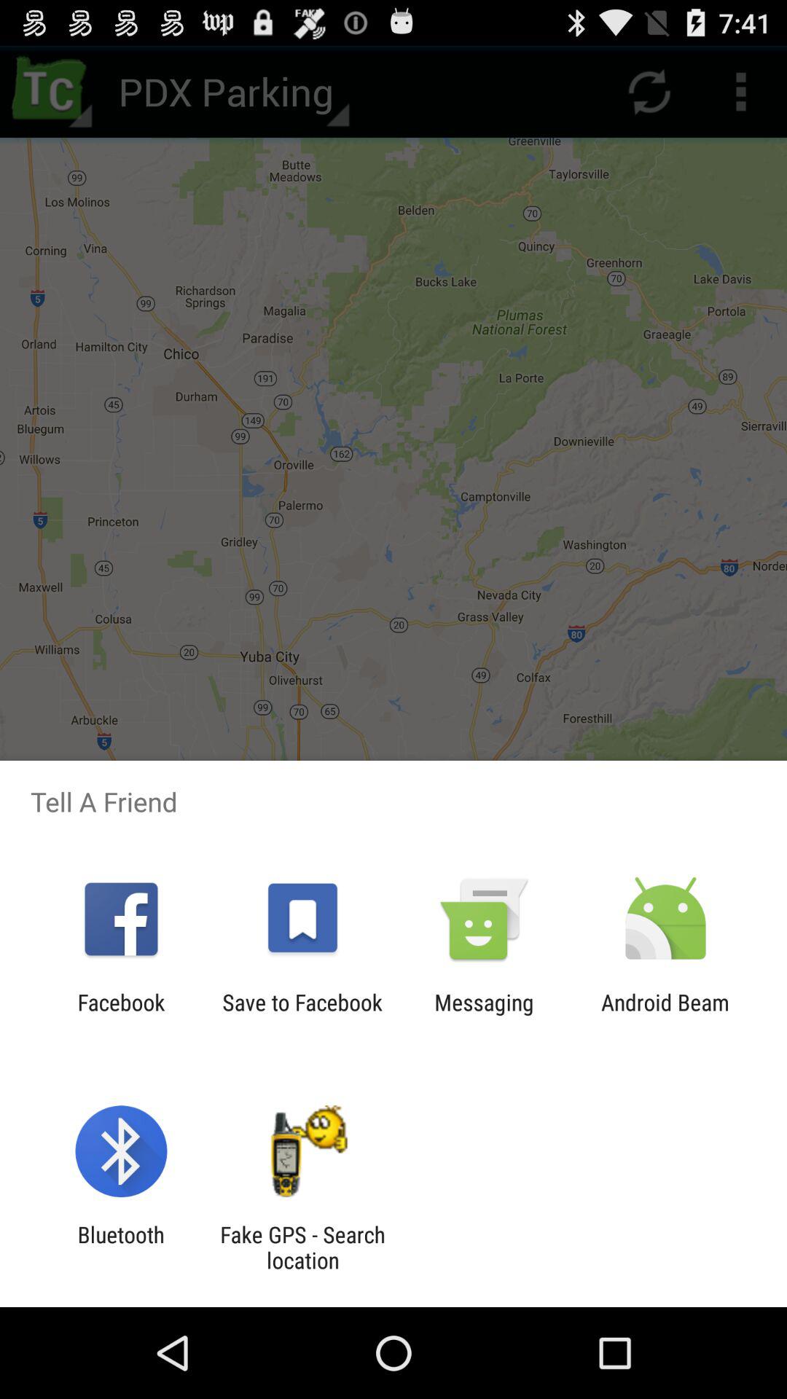  What do you see at coordinates (302, 1015) in the screenshot?
I see `open icon next to the facebook` at bounding box center [302, 1015].